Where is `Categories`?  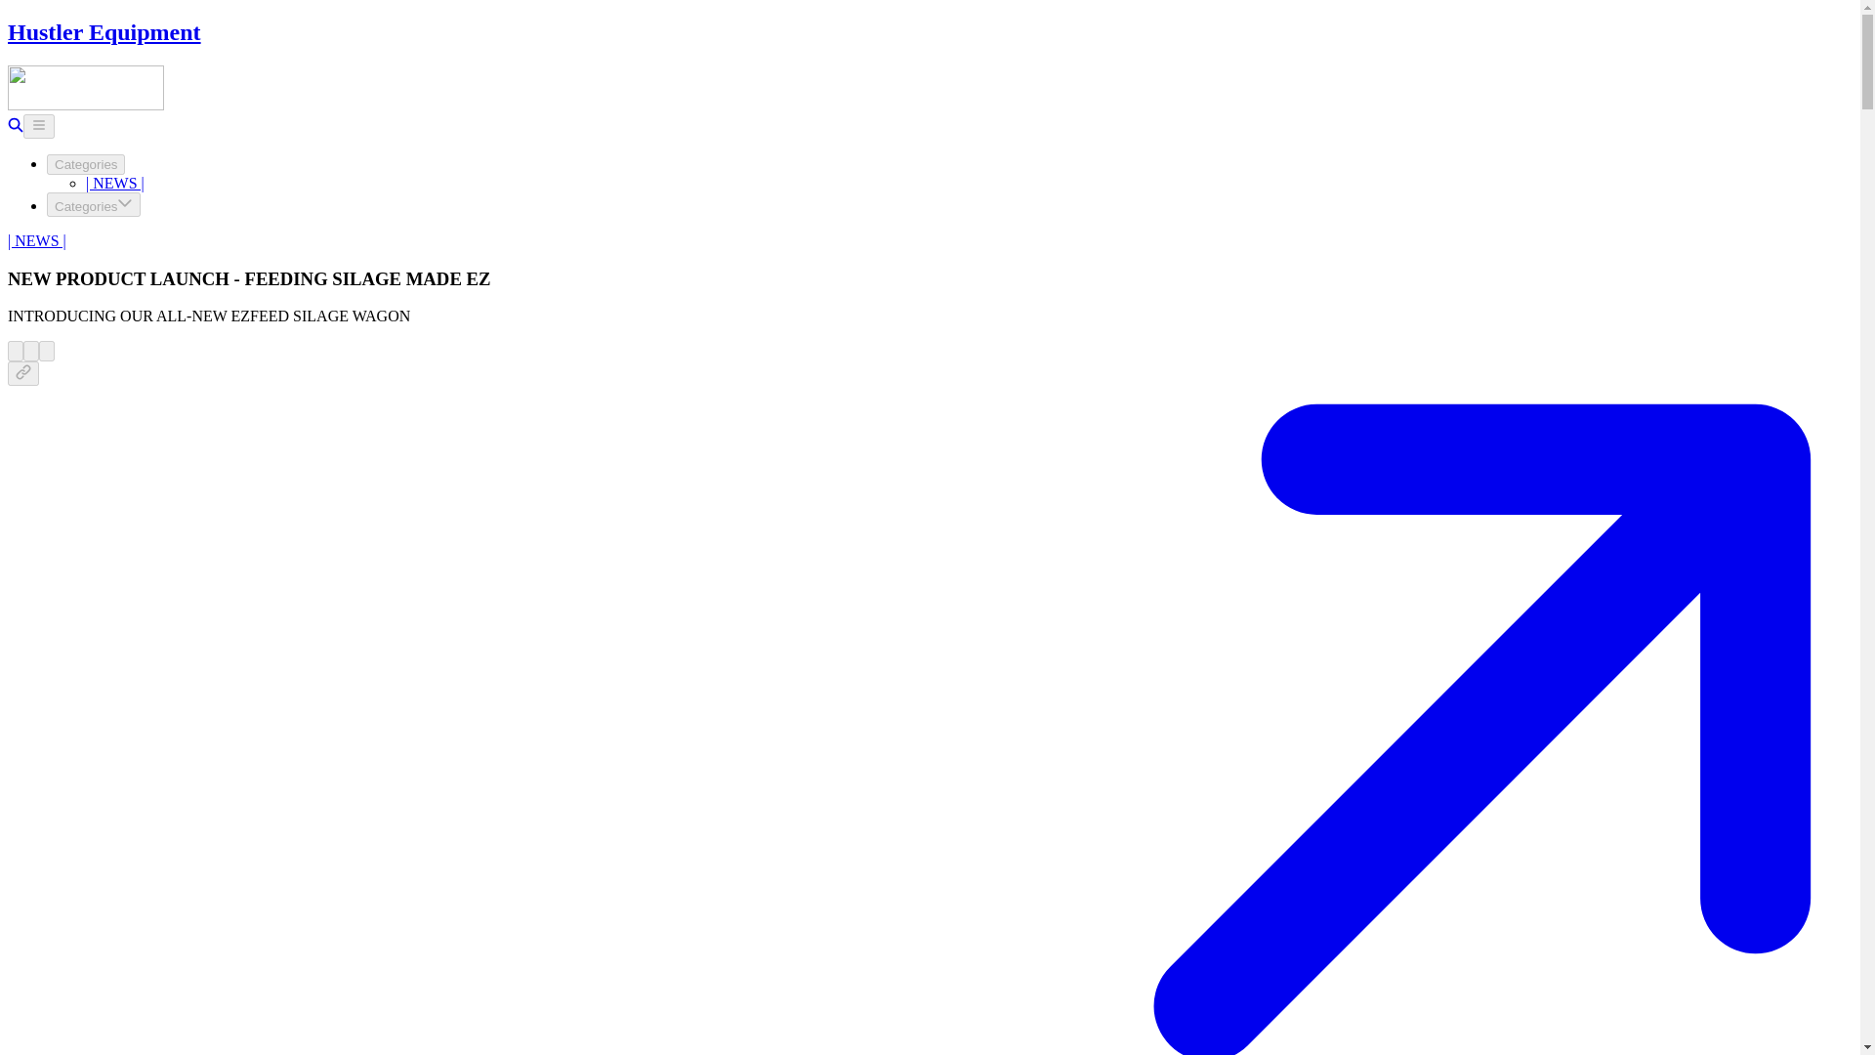
Categories is located at coordinates (86, 164).